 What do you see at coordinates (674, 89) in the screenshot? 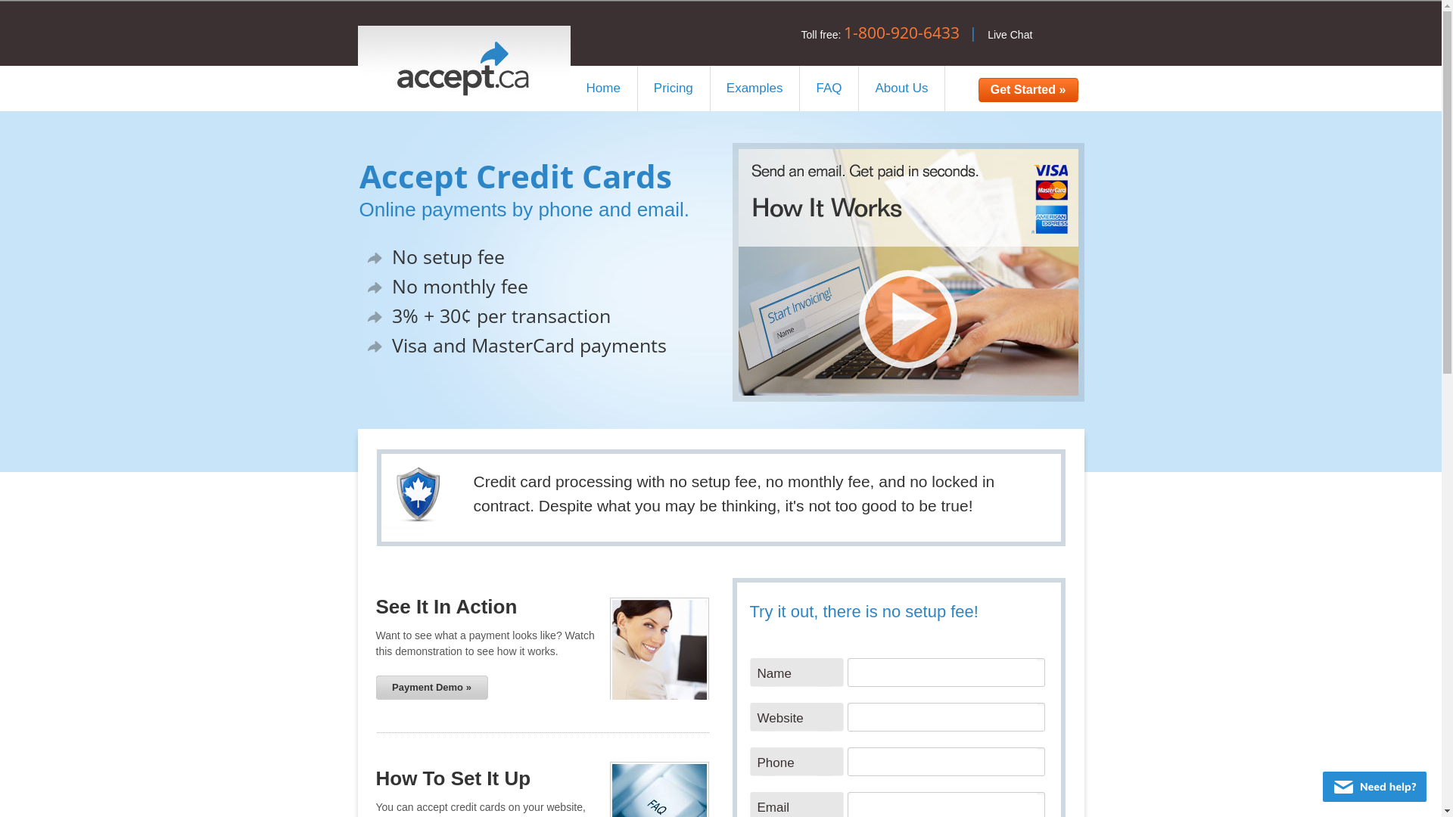
I see `Pricing` at bounding box center [674, 89].